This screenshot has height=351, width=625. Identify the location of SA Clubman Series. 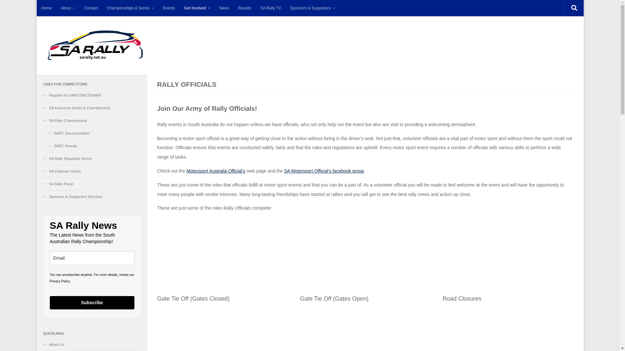
(92, 172).